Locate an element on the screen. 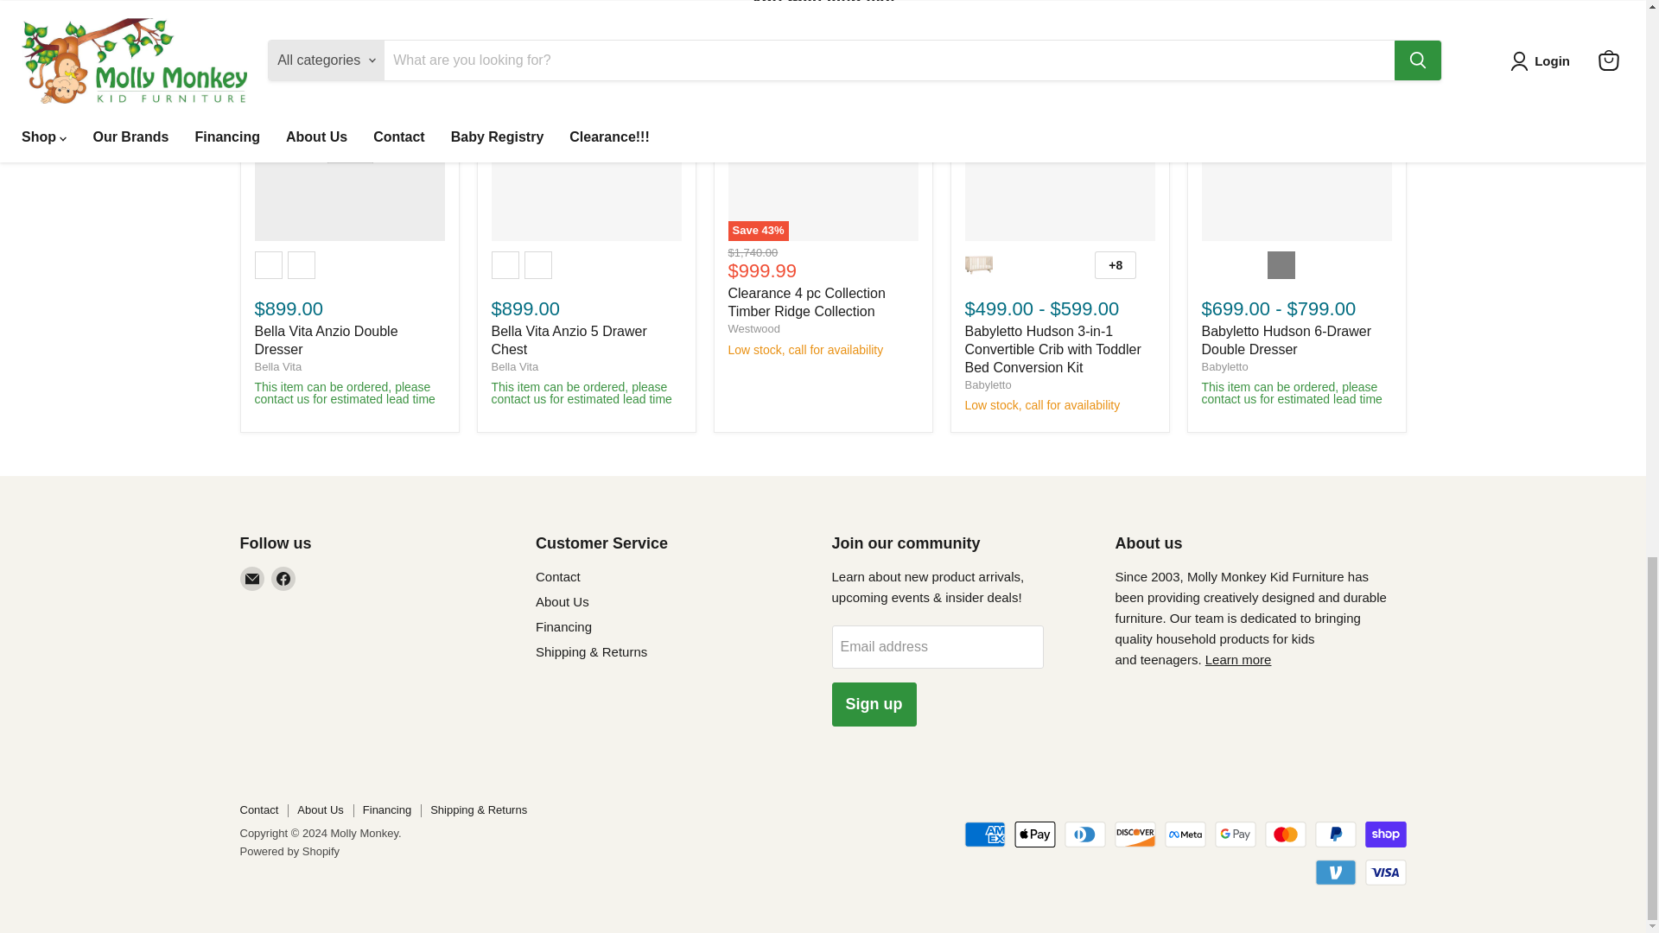 The image size is (1659, 933). Discover is located at coordinates (1135, 835).